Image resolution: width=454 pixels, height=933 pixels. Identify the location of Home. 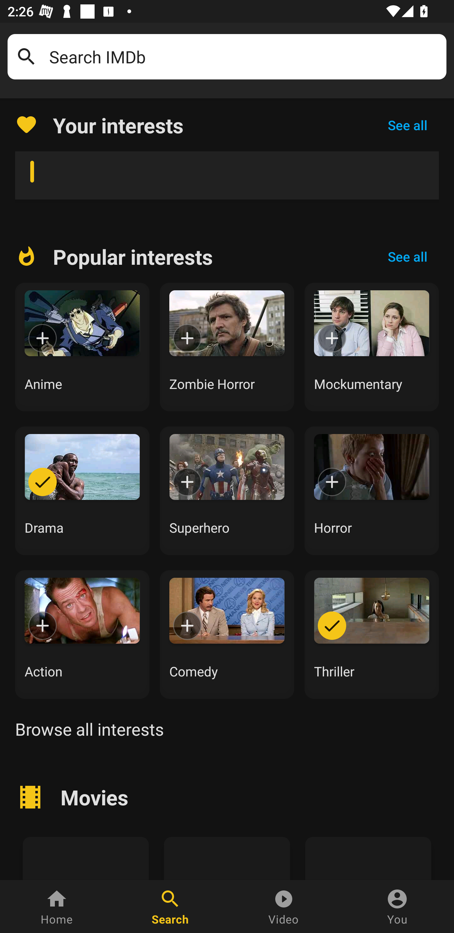
(57, 907).